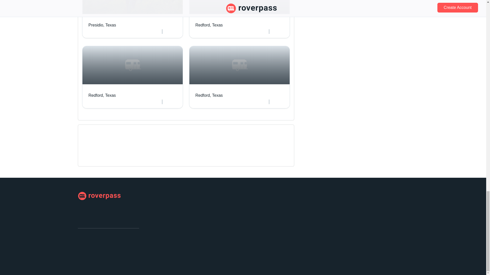 This screenshot has width=490, height=275. Describe the element at coordinates (132, 77) in the screenshot. I see `RoverPass` at that location.